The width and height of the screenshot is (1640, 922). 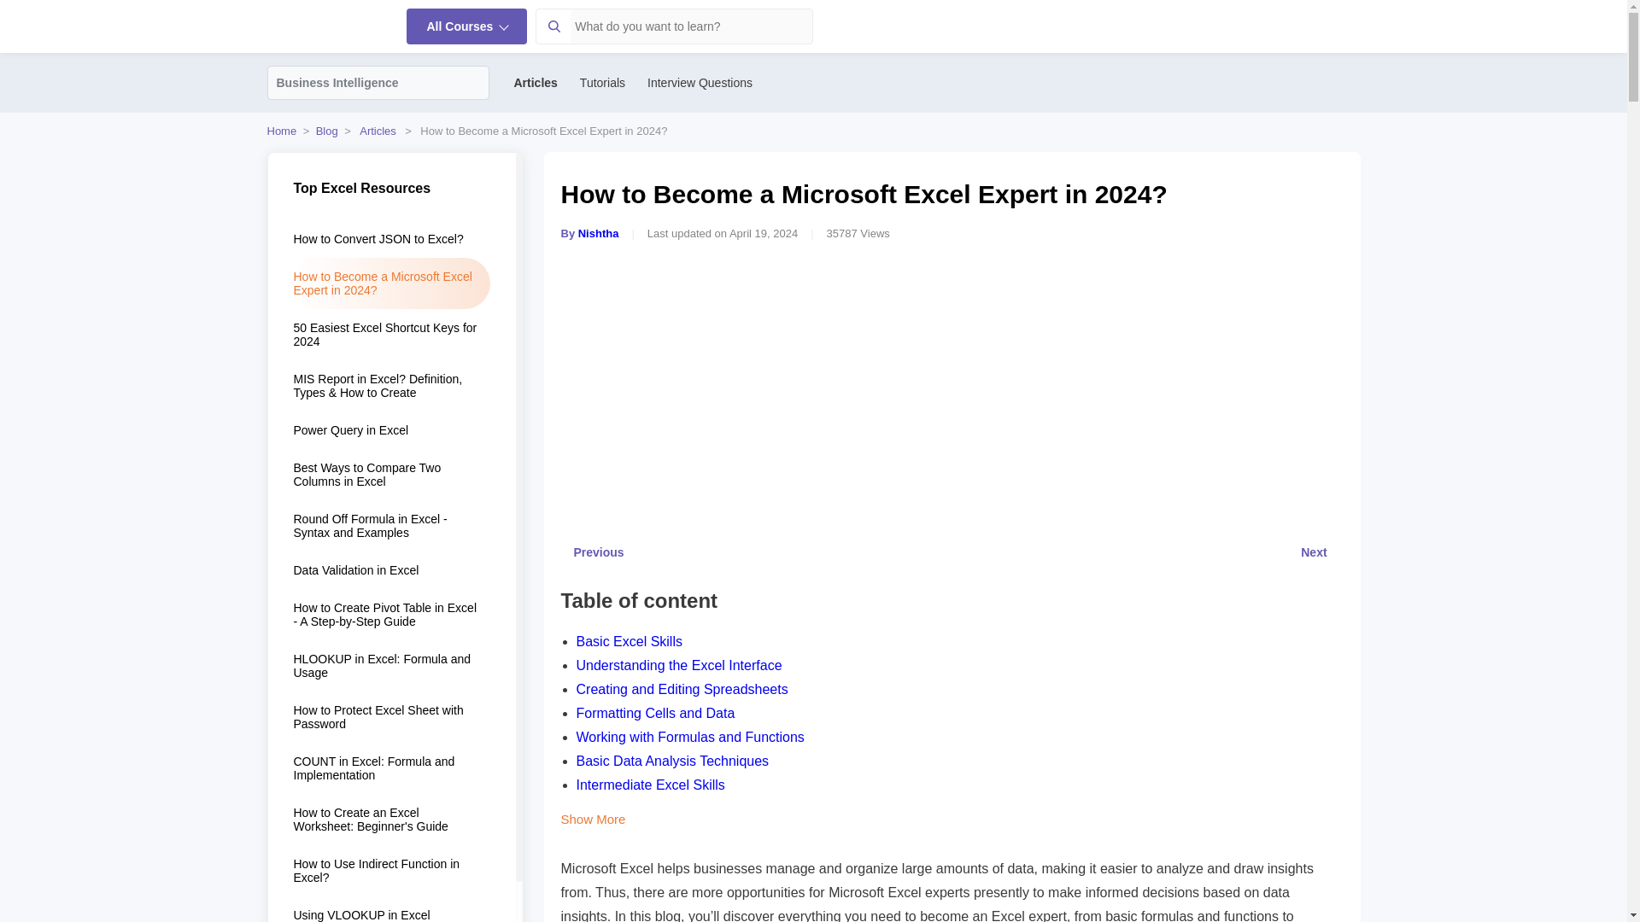 I want to click on How to Protect Excel Sheet with Password, so click(x=391, y=717).